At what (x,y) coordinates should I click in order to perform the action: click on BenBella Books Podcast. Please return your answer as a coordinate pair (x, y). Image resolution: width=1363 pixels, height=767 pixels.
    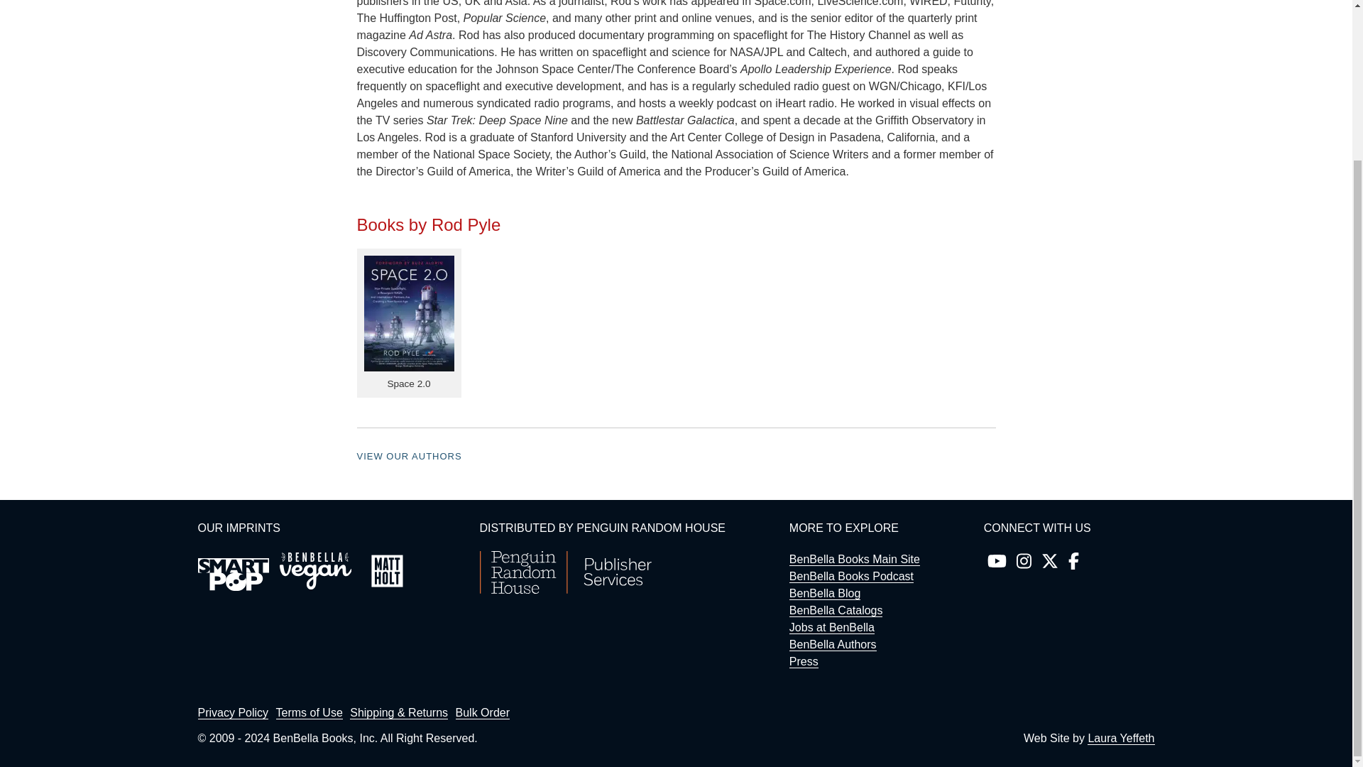
    Looking at the image, I should click on (850, 577).